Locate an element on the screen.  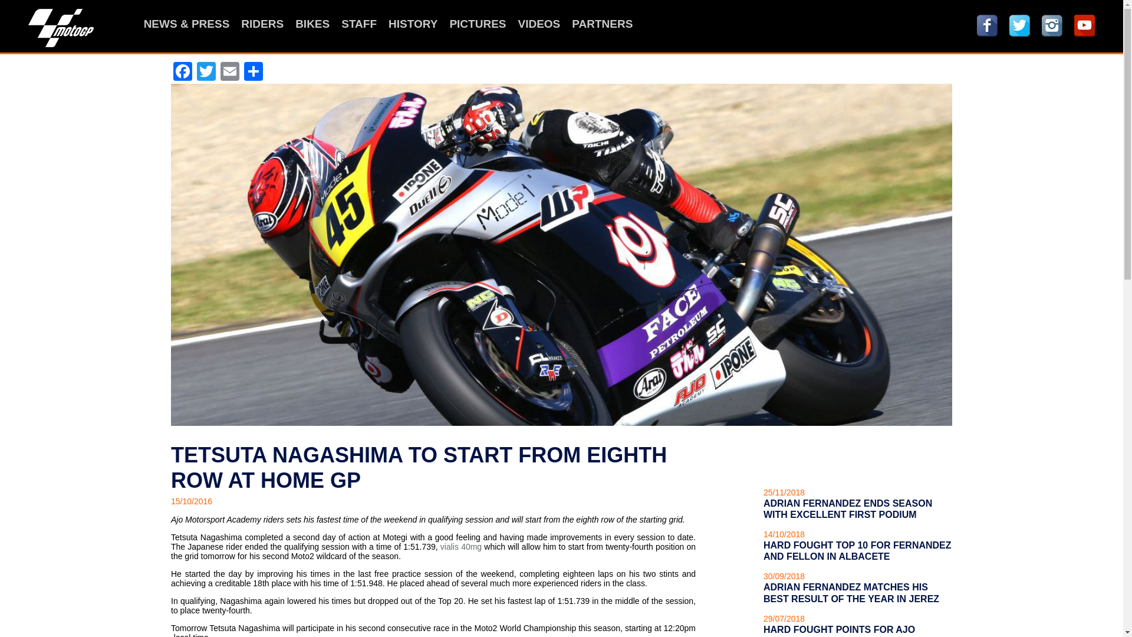
Email is located at coordinates (230, 72).